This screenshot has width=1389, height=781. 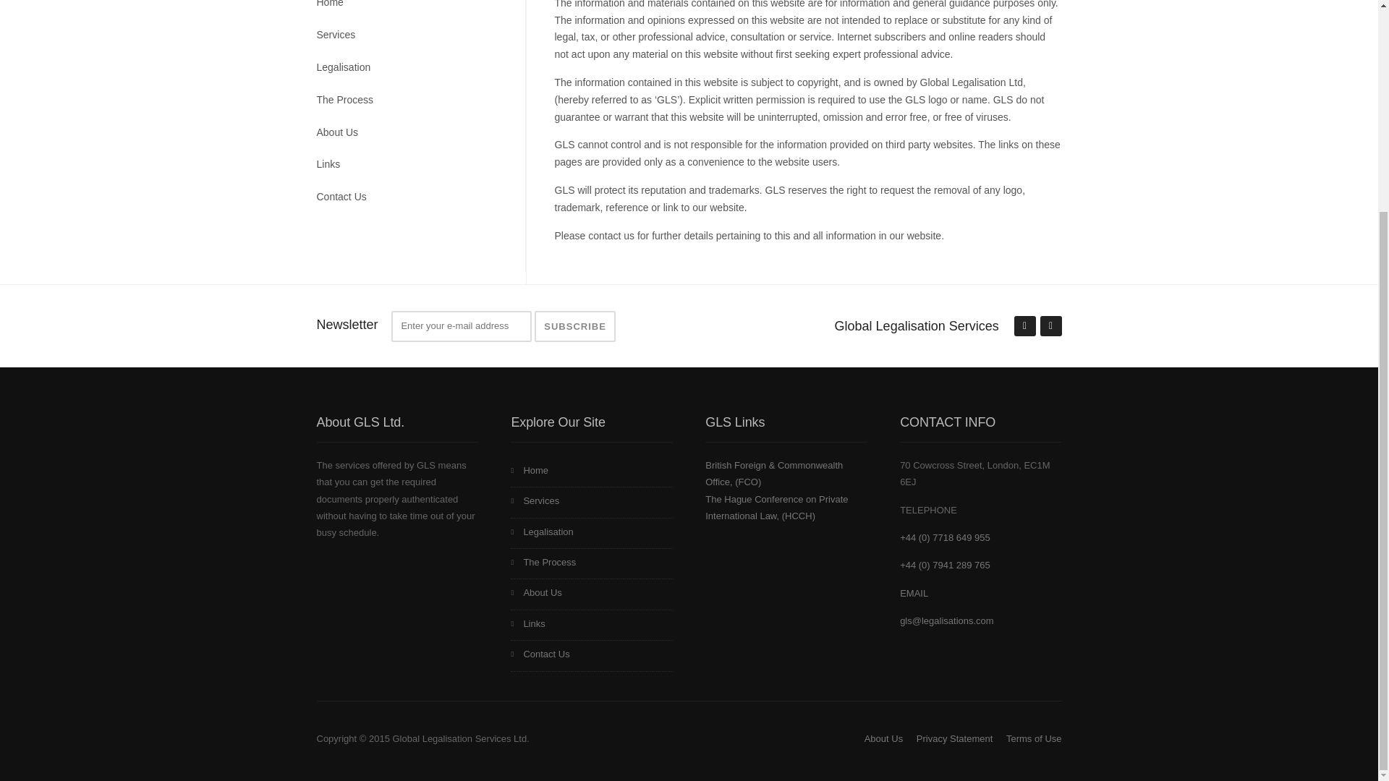 What do you see at coordinates (592, 471) in the screenshot?
I see `Home` at bounding box center [592, 471].